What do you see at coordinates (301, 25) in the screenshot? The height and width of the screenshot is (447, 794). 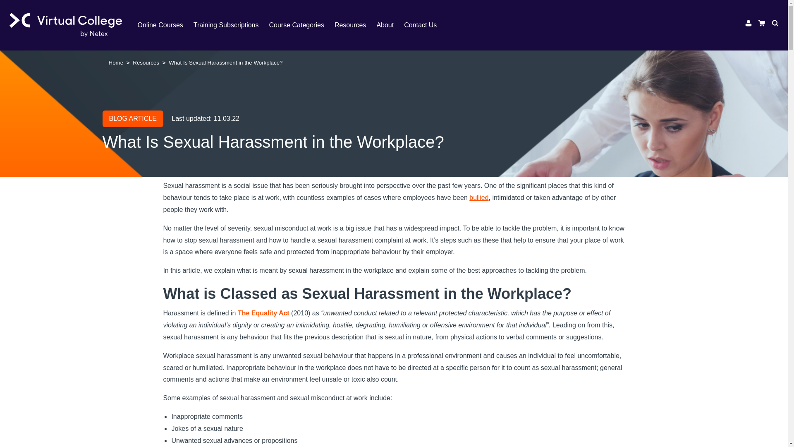 I see `Course Categories` at bounding box center [301, 25].